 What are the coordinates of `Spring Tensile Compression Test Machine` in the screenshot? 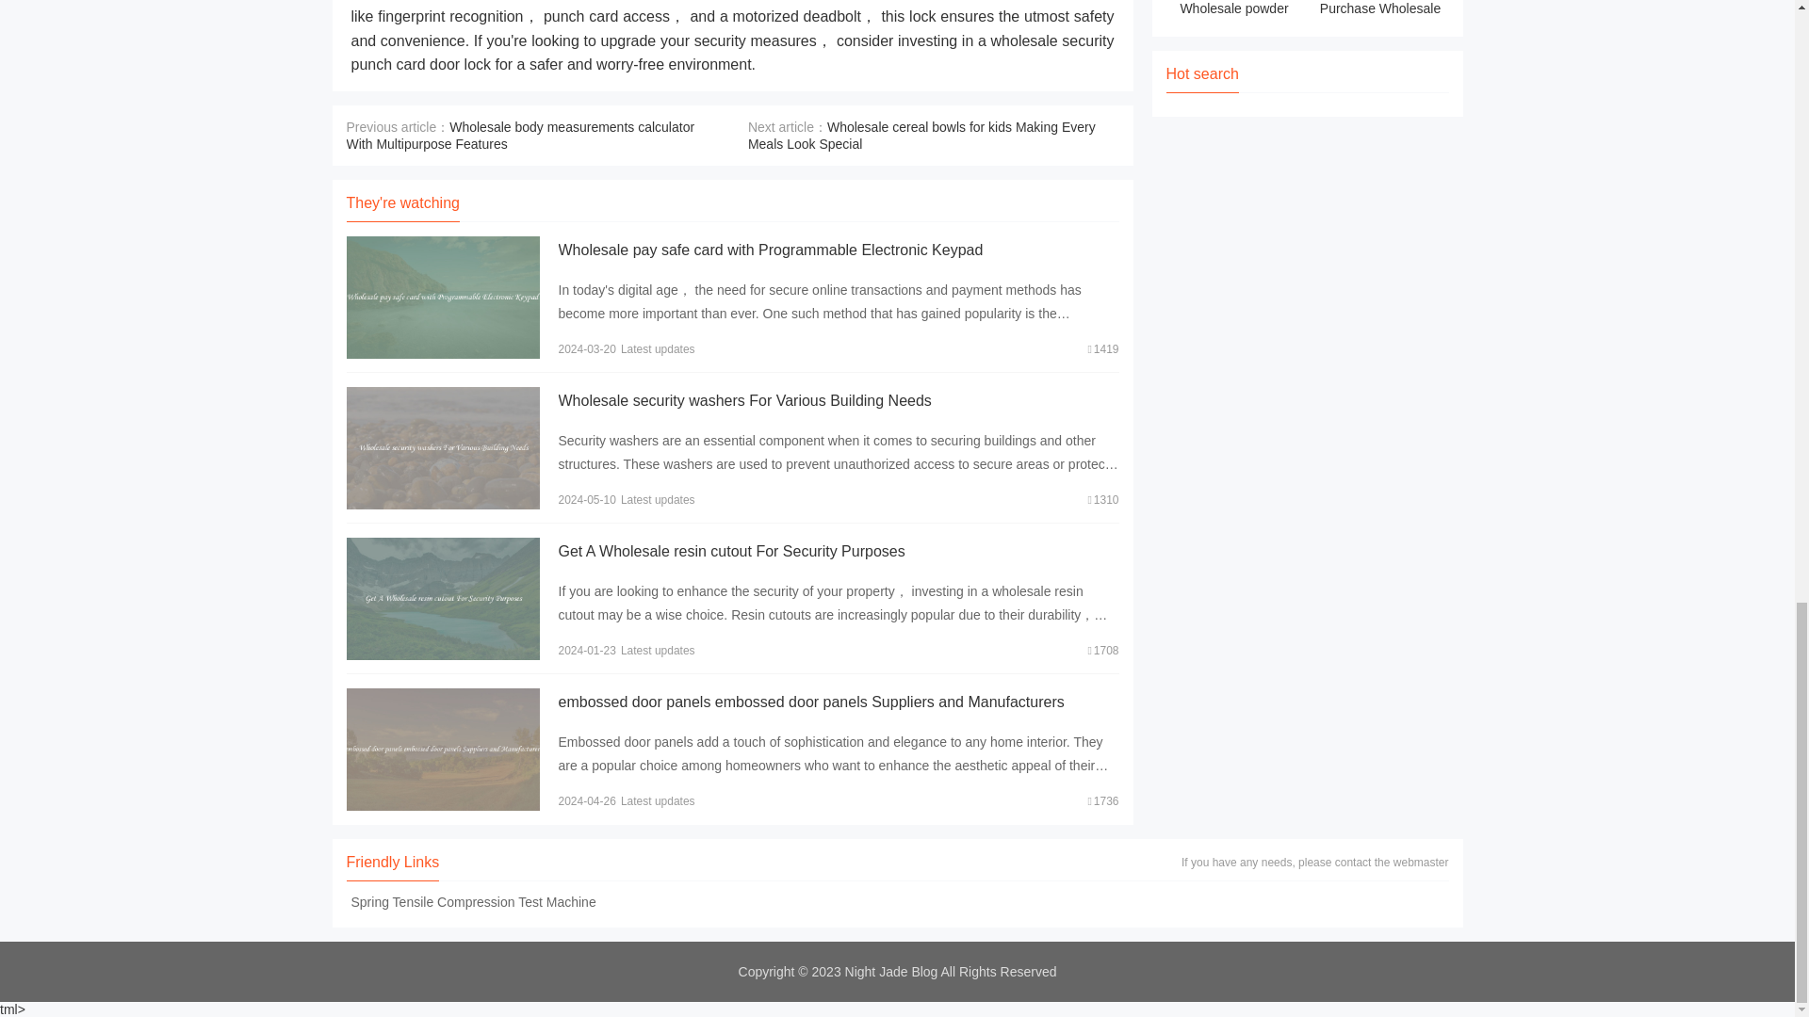 It's located at (473, 902).